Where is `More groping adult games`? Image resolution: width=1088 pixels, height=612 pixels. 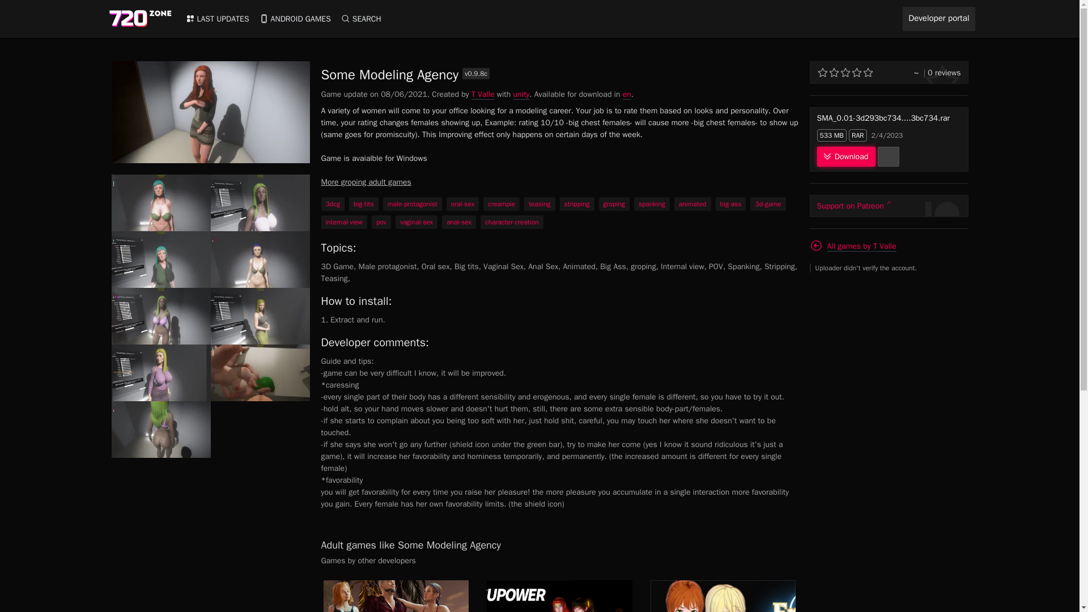
More groping adult games is located at coordinates (366, 181).